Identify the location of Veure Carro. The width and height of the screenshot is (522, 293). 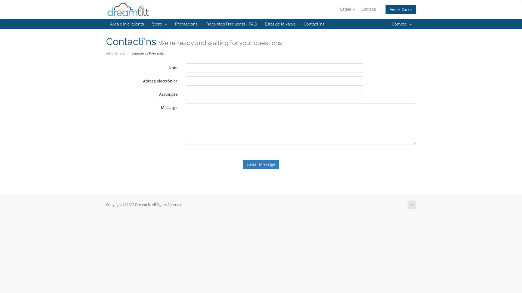
(401, 9).